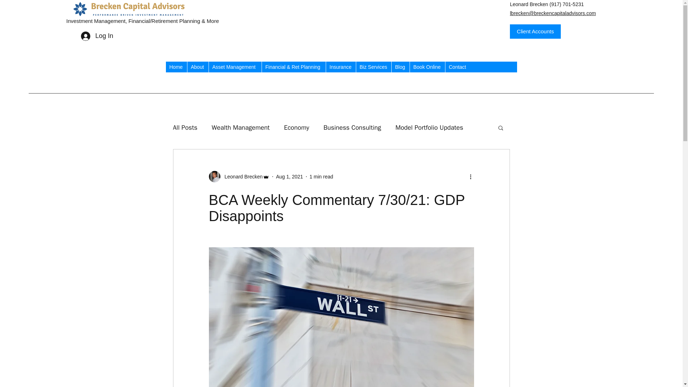  What do you see at coordinates (373, 67) in the screenshot?
I see `Biz Services` at bounding box center [373, 67].